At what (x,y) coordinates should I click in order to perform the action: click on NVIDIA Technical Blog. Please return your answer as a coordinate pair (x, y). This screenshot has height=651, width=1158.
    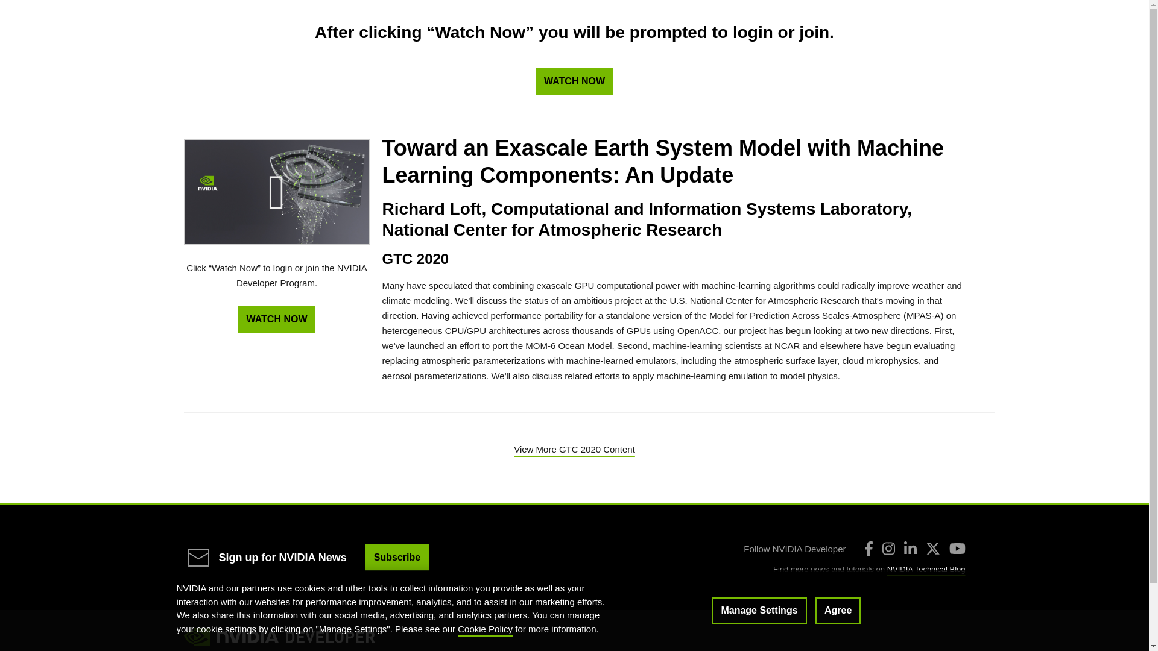
    Looking at the image, I should click on (926, 569).